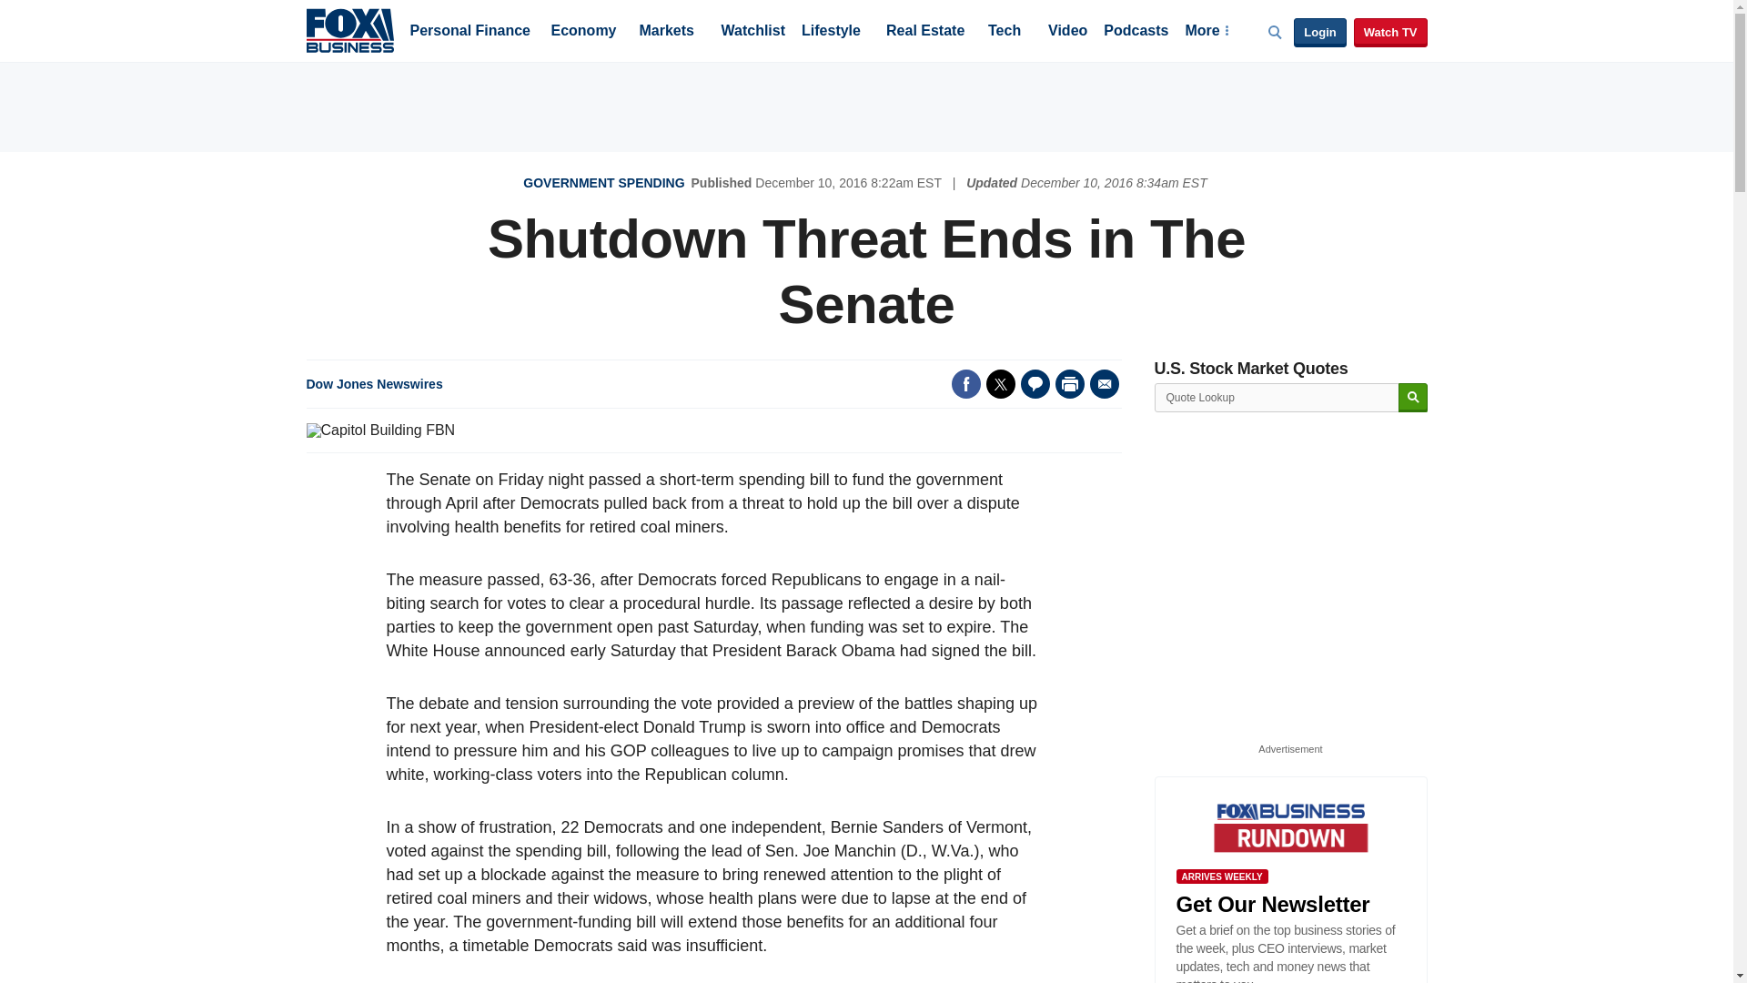 The height and width of the screenshot is (983, 1747). Describe the element at coordinates (666, 32) in the screenshot. I see `Markets` at that location.